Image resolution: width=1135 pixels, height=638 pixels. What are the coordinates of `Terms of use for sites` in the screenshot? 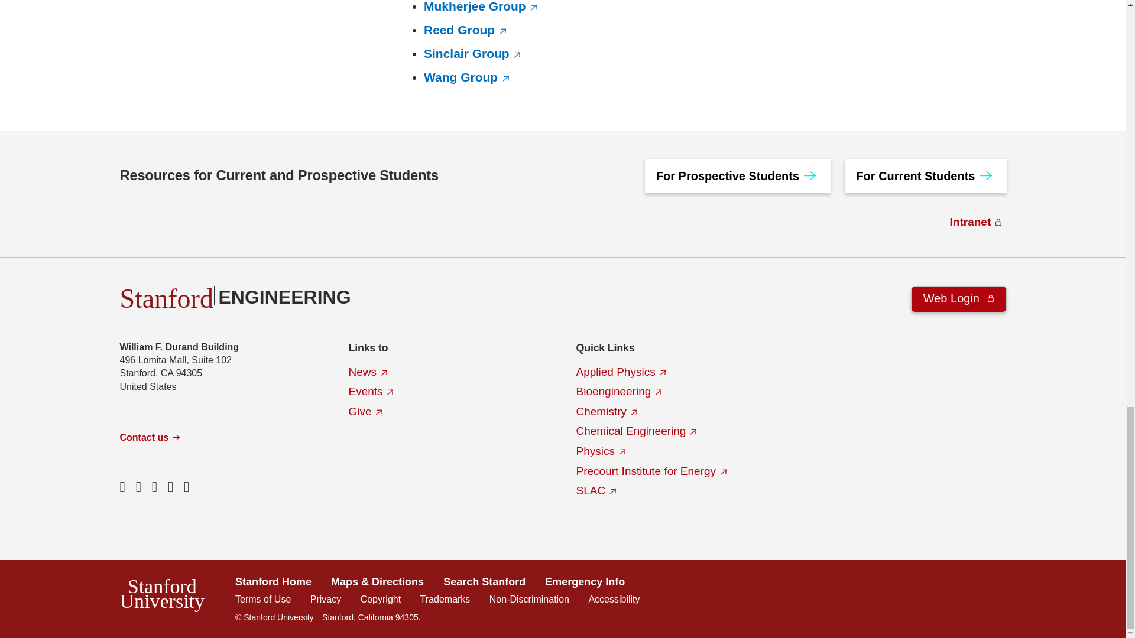 It's located at (262, 599).